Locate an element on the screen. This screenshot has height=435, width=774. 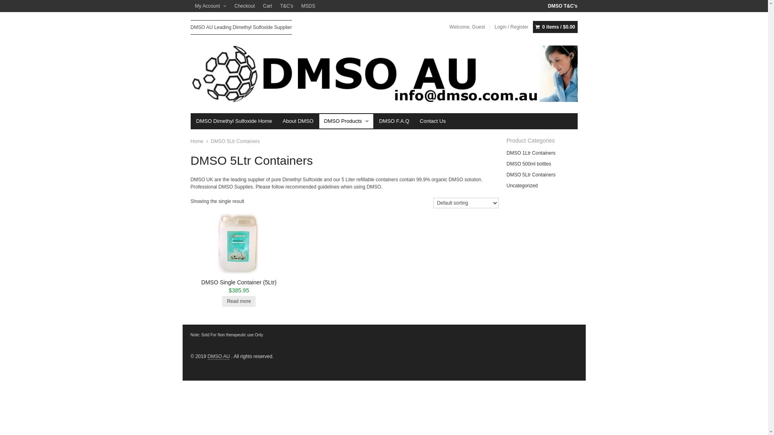
My Account is located at coordinates (211, 6).